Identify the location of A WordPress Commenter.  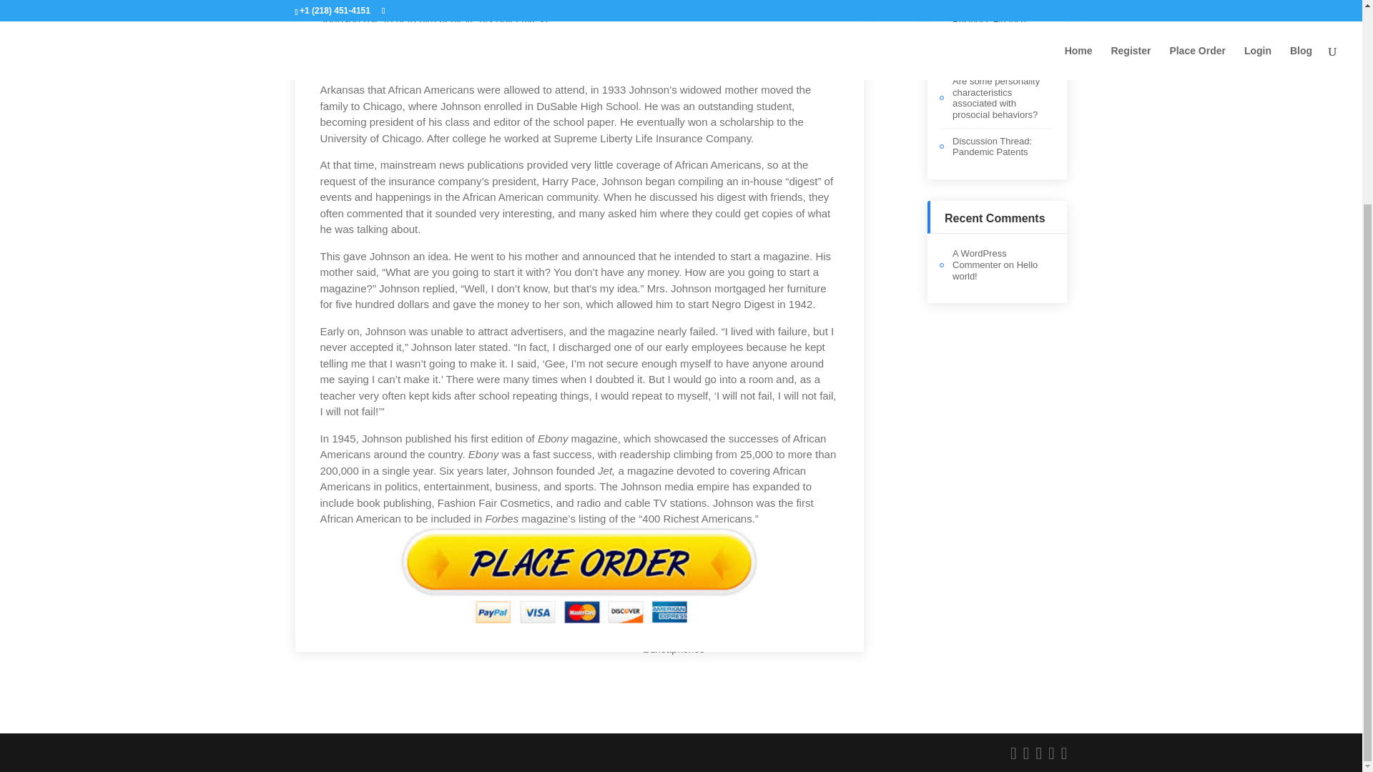
(980, 259).